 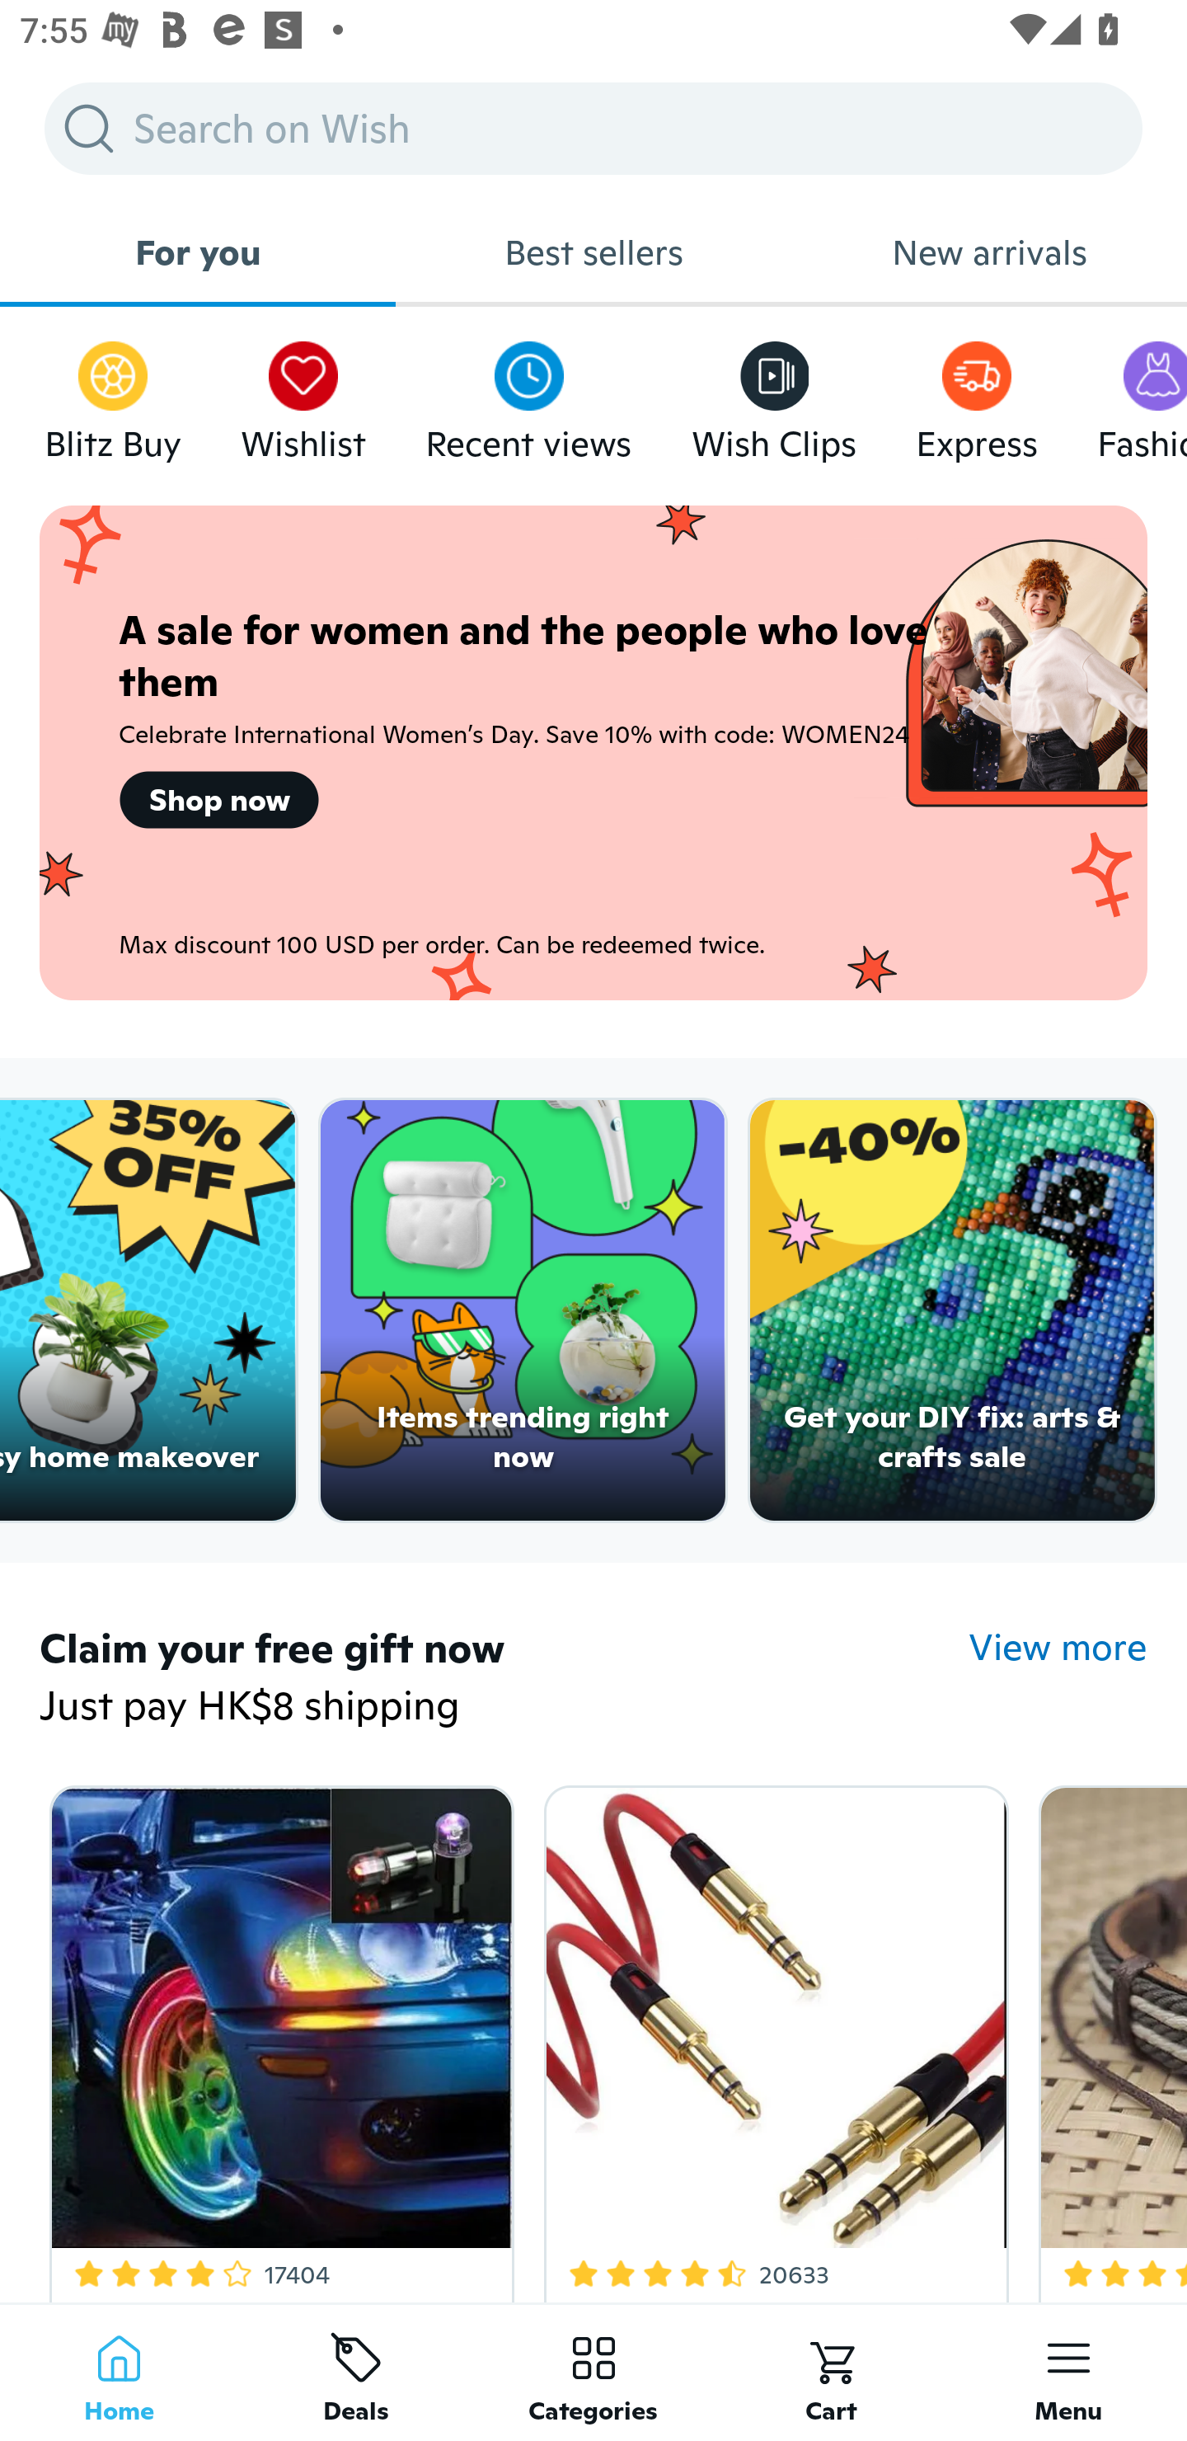 I want to click on Deals, so click(x=356, y=2372).